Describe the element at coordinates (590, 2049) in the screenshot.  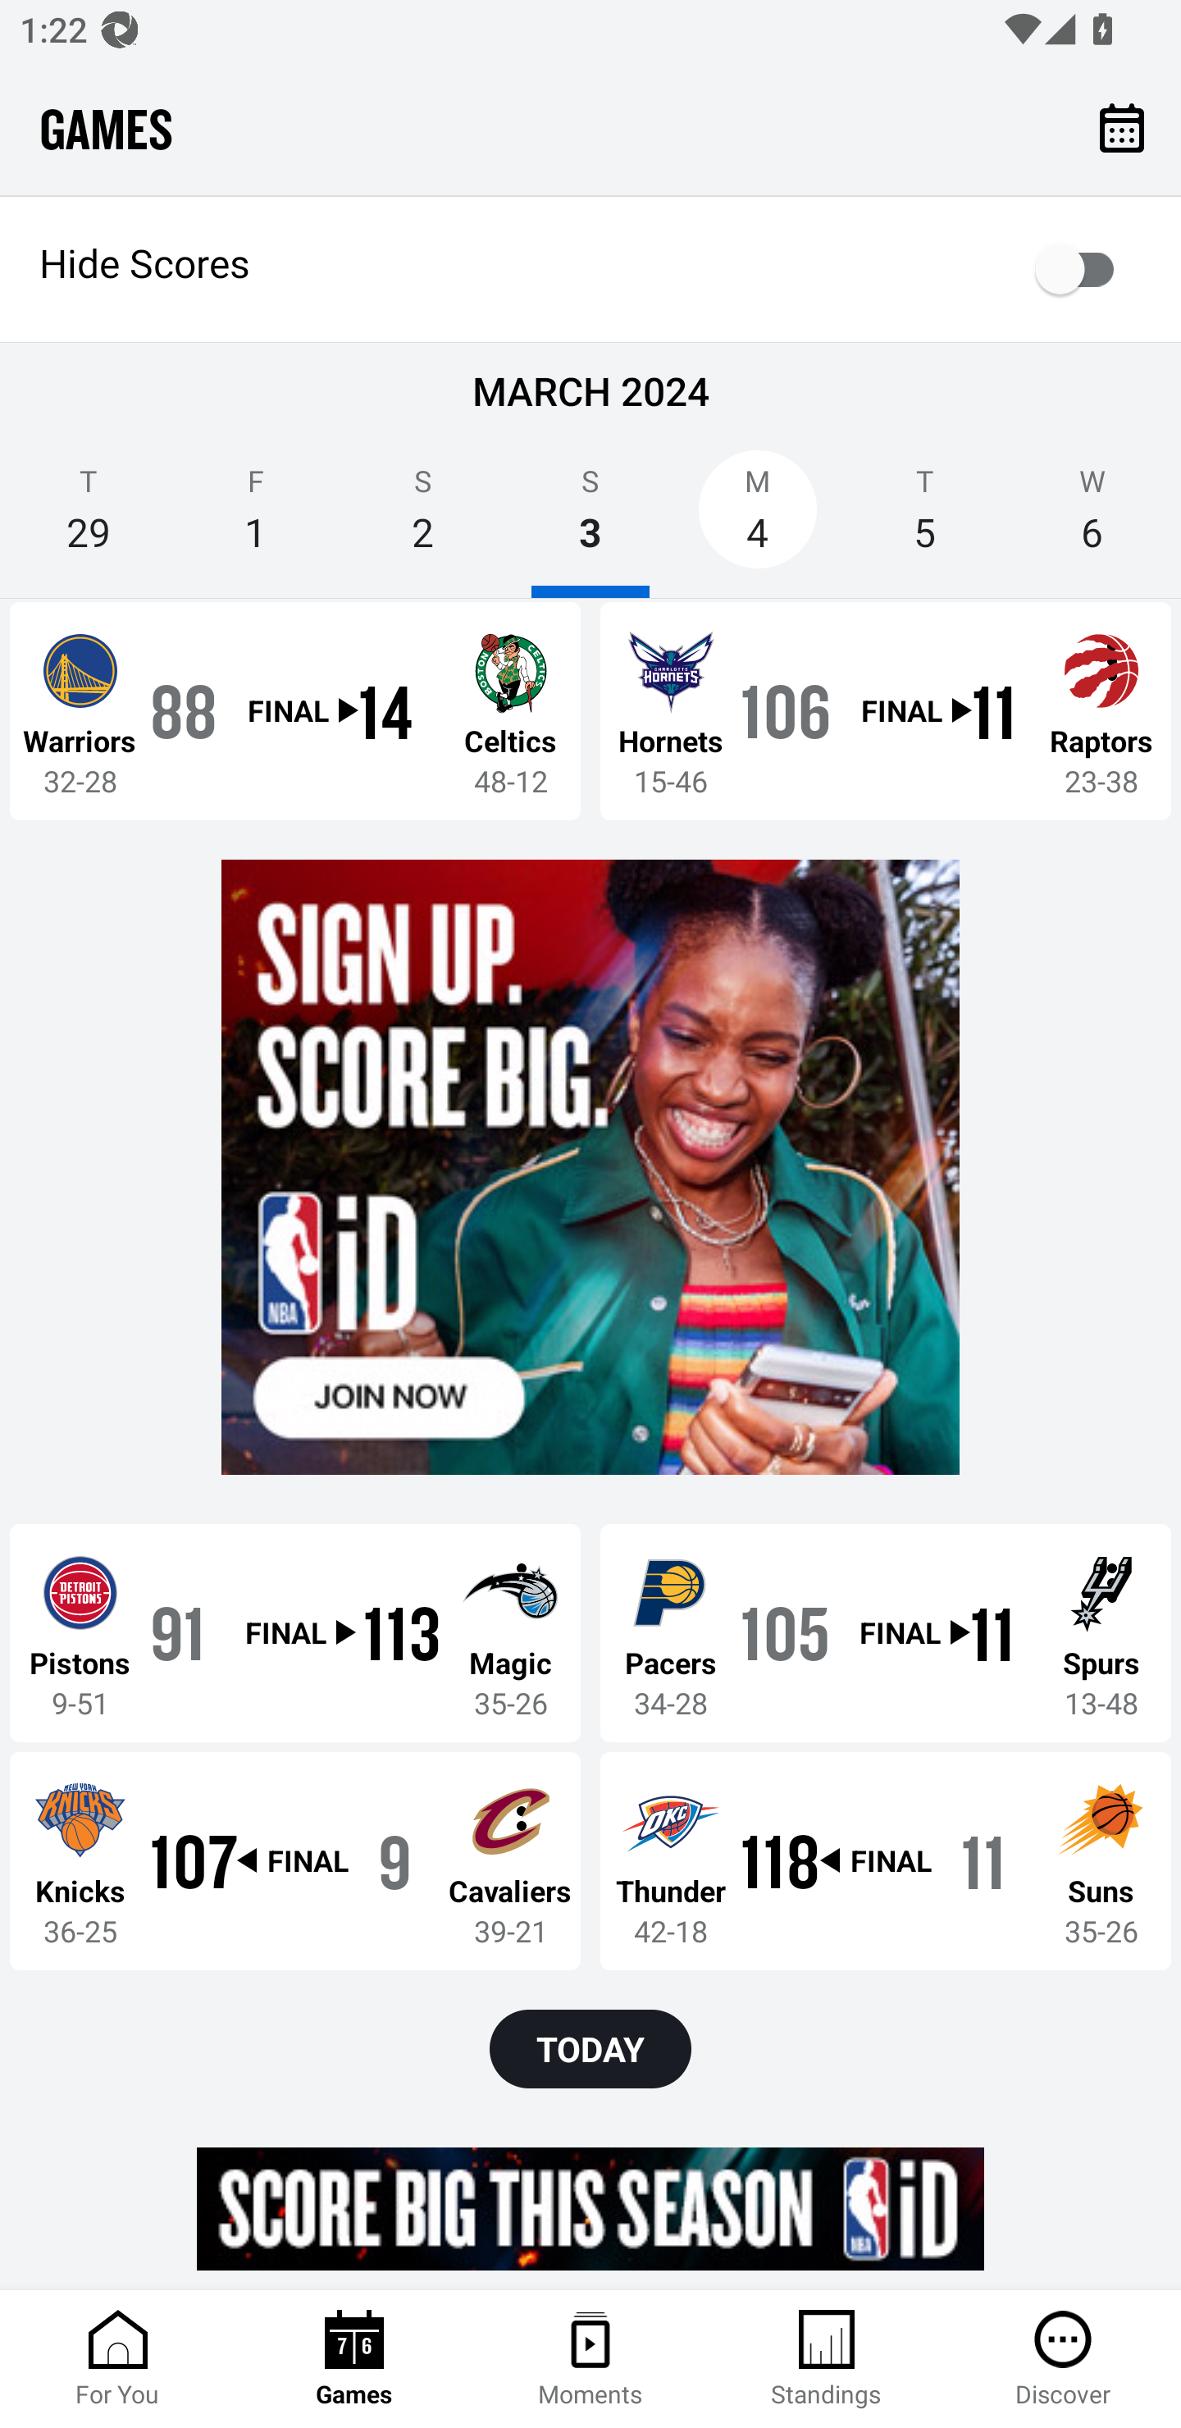
I see `TODAY` at that location.